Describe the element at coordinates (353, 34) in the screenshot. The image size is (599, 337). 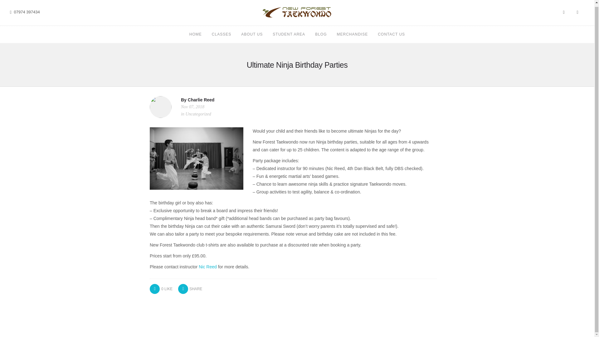
I see `MERCHANDISE` at that location.